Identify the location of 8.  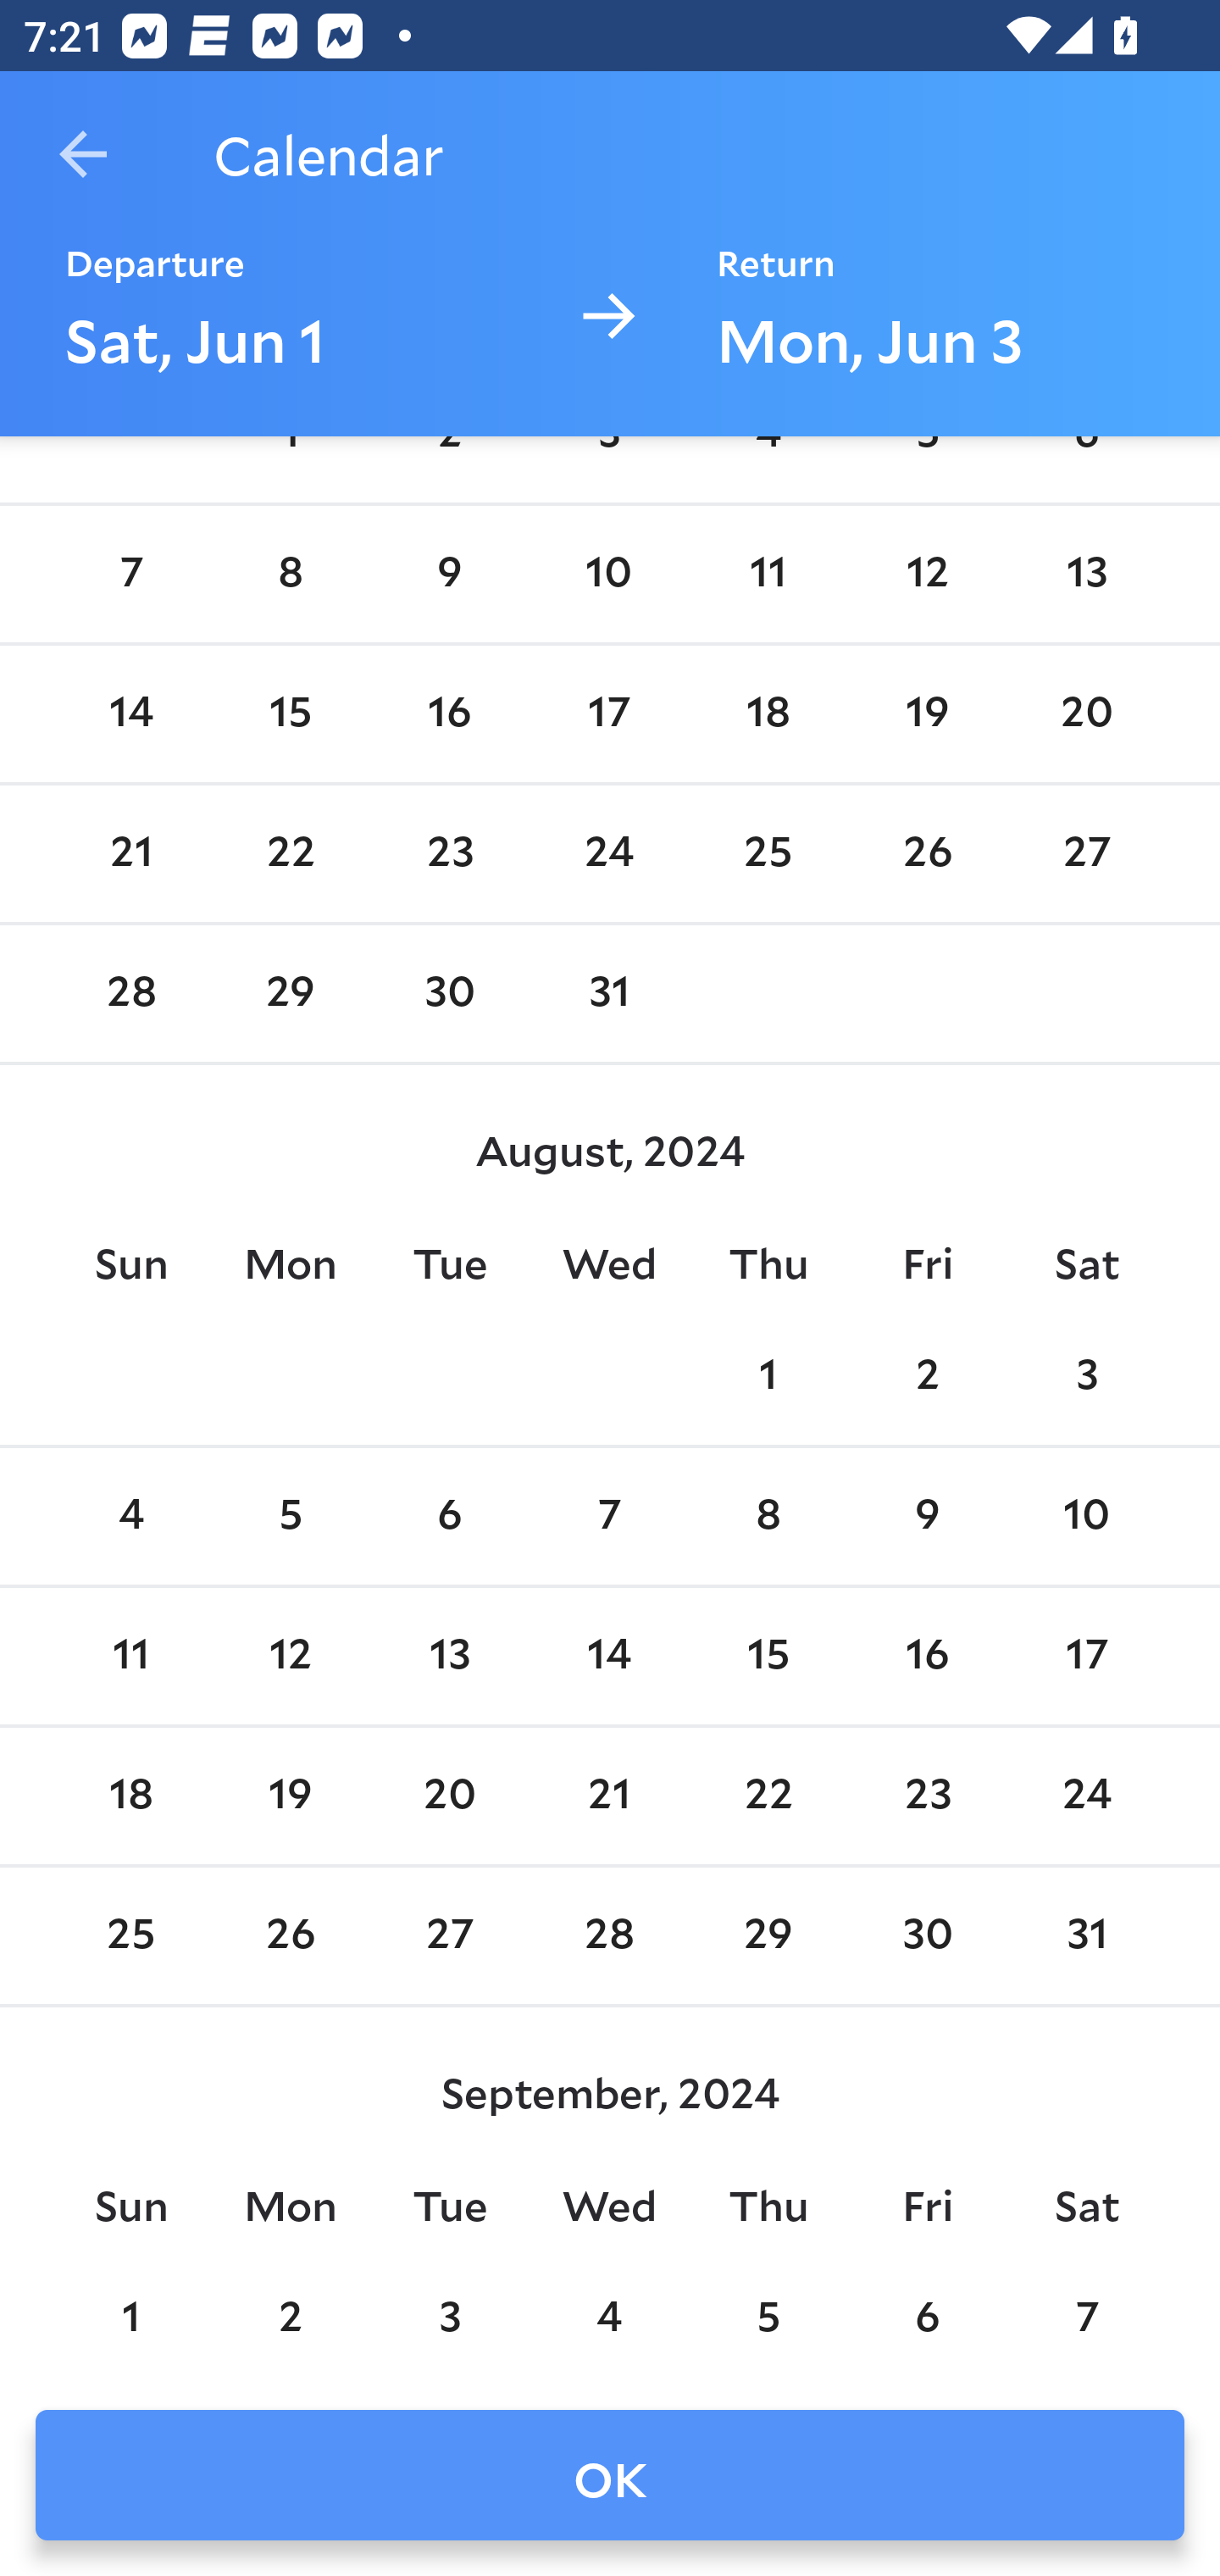
(768, 1517).